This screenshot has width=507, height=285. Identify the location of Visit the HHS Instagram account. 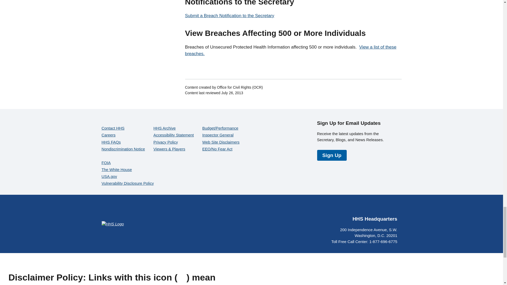
(380, 207).